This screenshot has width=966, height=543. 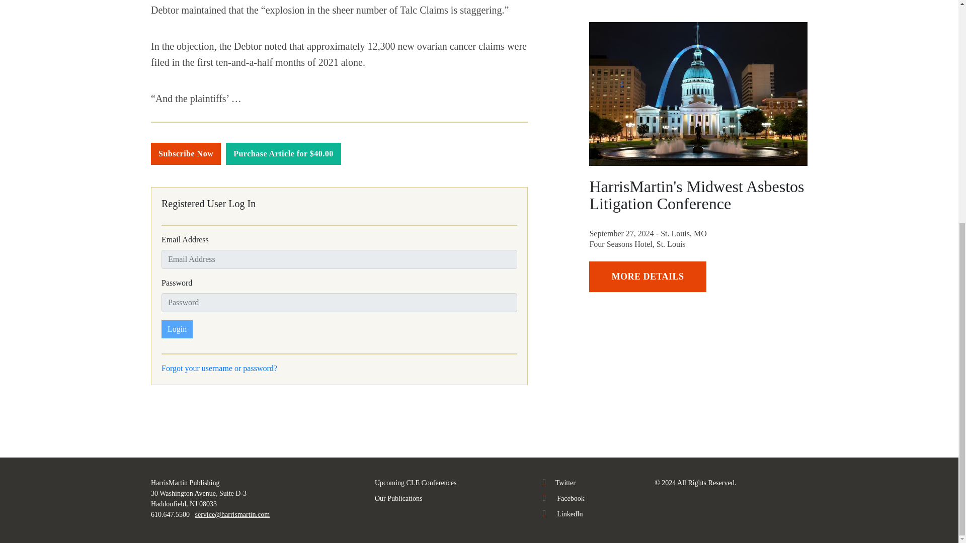 What do you see at coordinates (563, 498) in the screenshot?
I see `Facebook` at bounding box center [563, 498].